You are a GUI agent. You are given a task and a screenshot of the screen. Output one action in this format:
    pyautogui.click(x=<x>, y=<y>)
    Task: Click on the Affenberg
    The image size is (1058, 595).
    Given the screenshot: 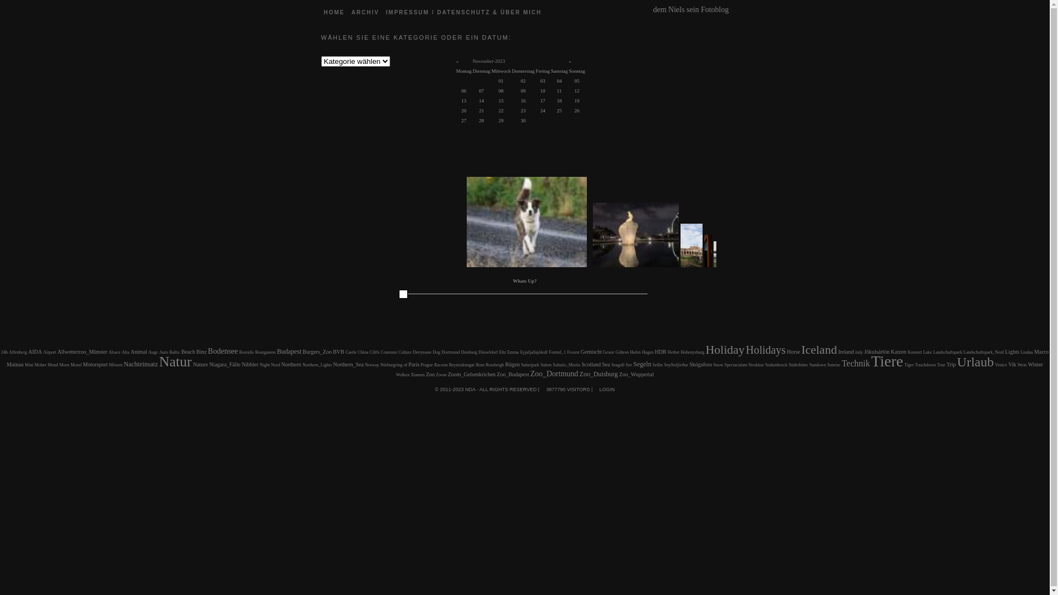 What is the action you would take?
    pyautogui.click(x=18, y=352)
    